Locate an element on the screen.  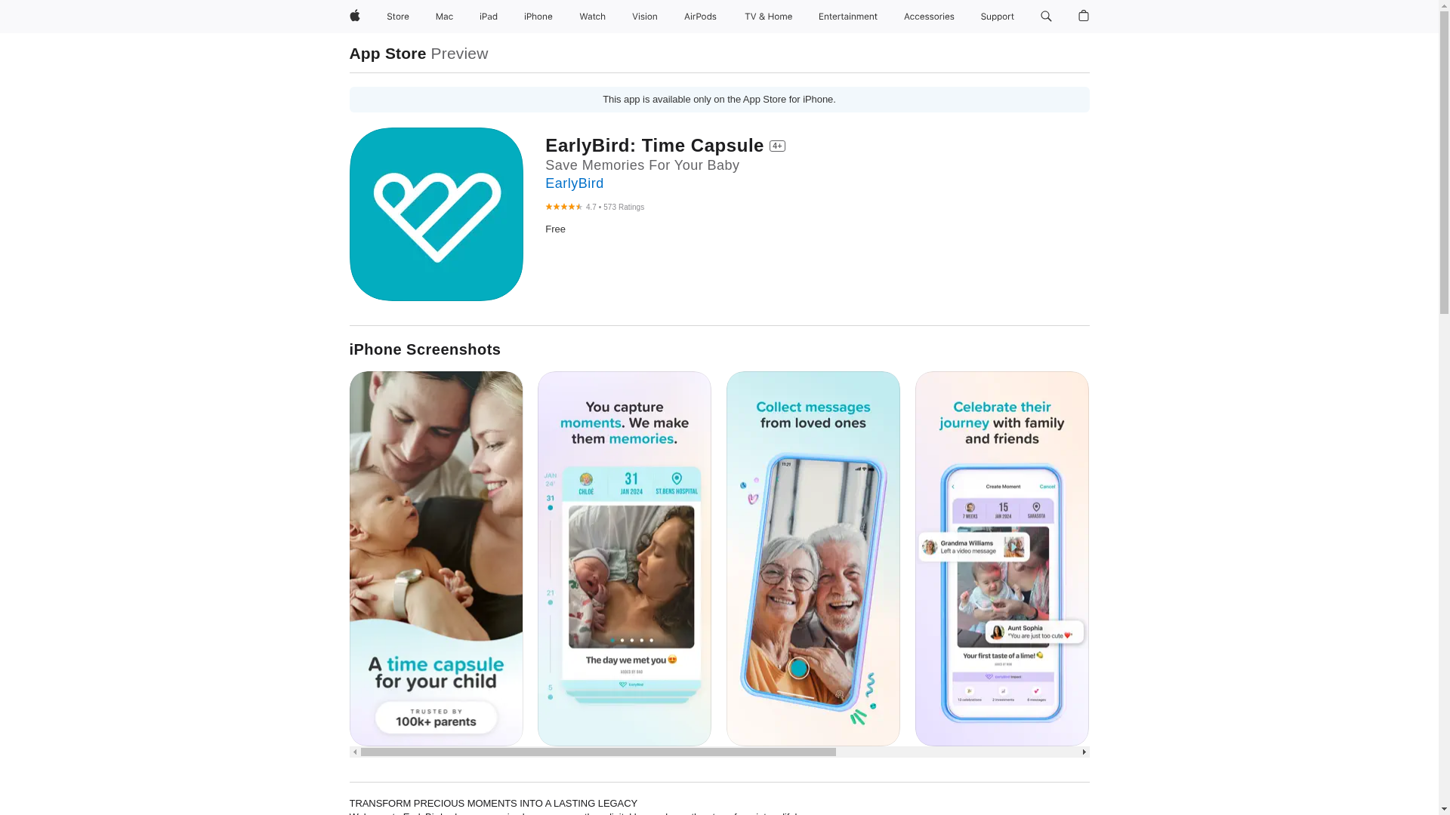
Accessories is located at coordinates (929, 17).